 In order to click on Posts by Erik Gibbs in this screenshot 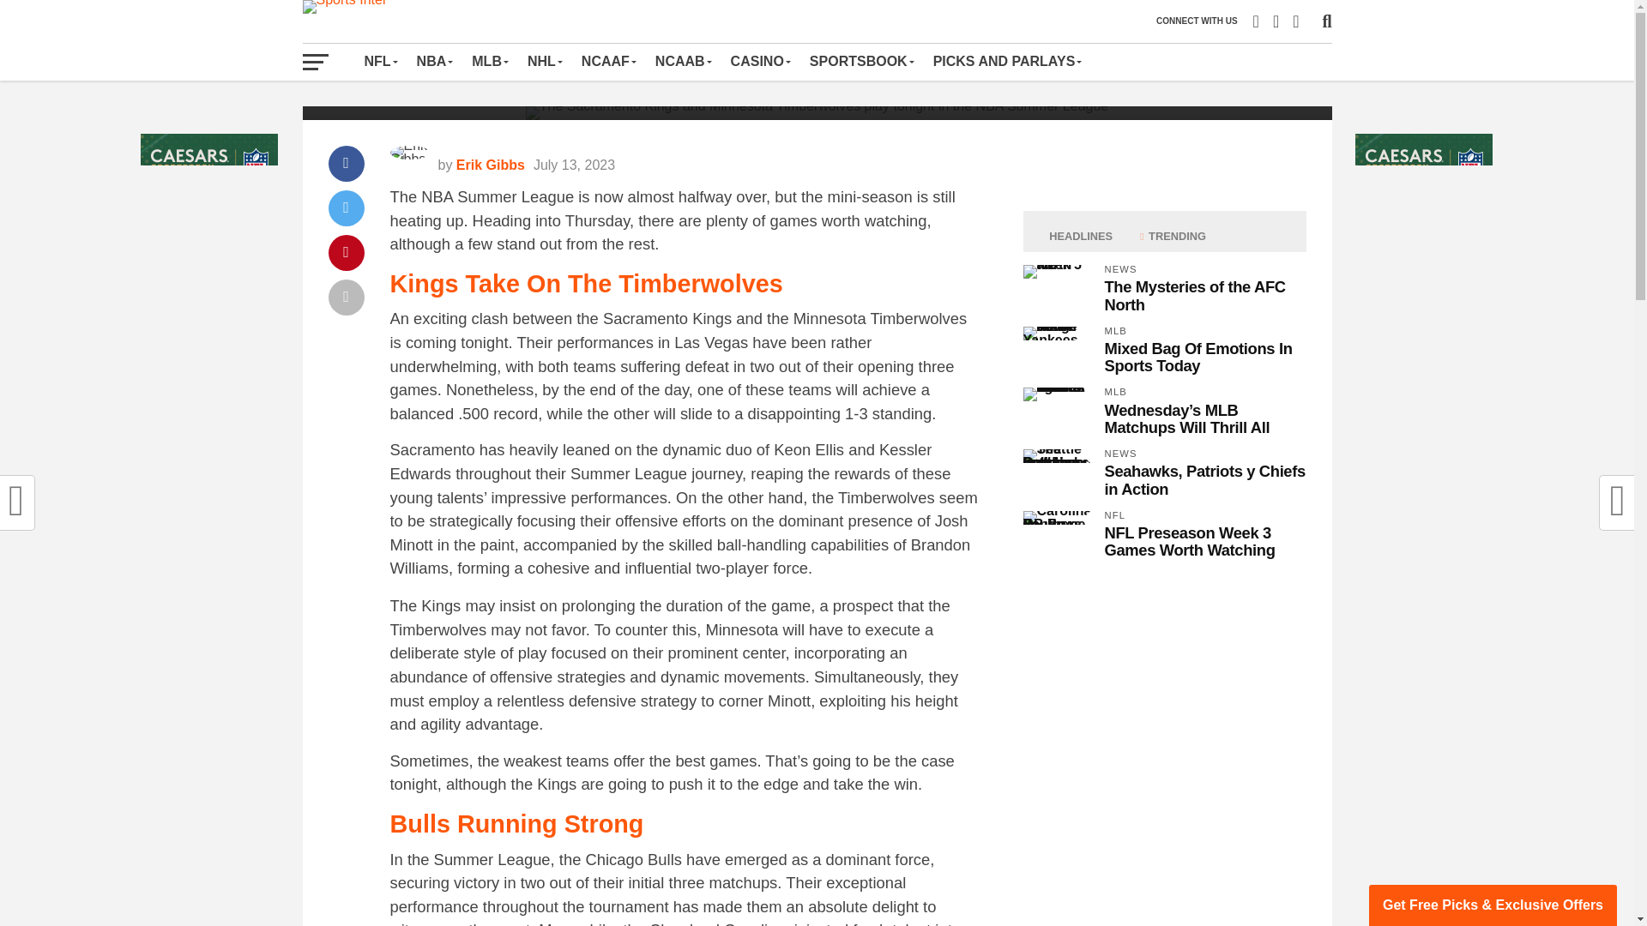, I will do `click(491, 165)`.